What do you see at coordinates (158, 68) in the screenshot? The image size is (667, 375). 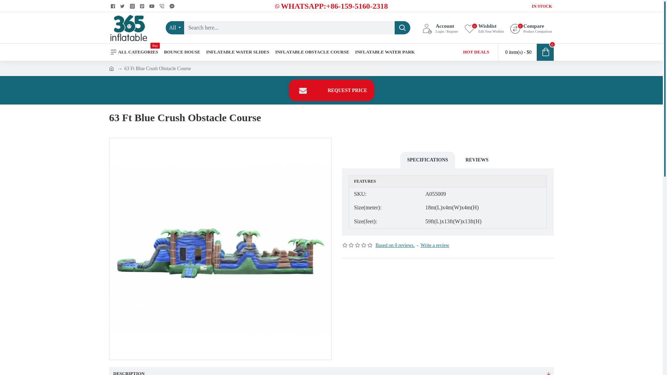 I see `63 Ft Blue Crush Obstacle Course` at bounding box center [158, 68].